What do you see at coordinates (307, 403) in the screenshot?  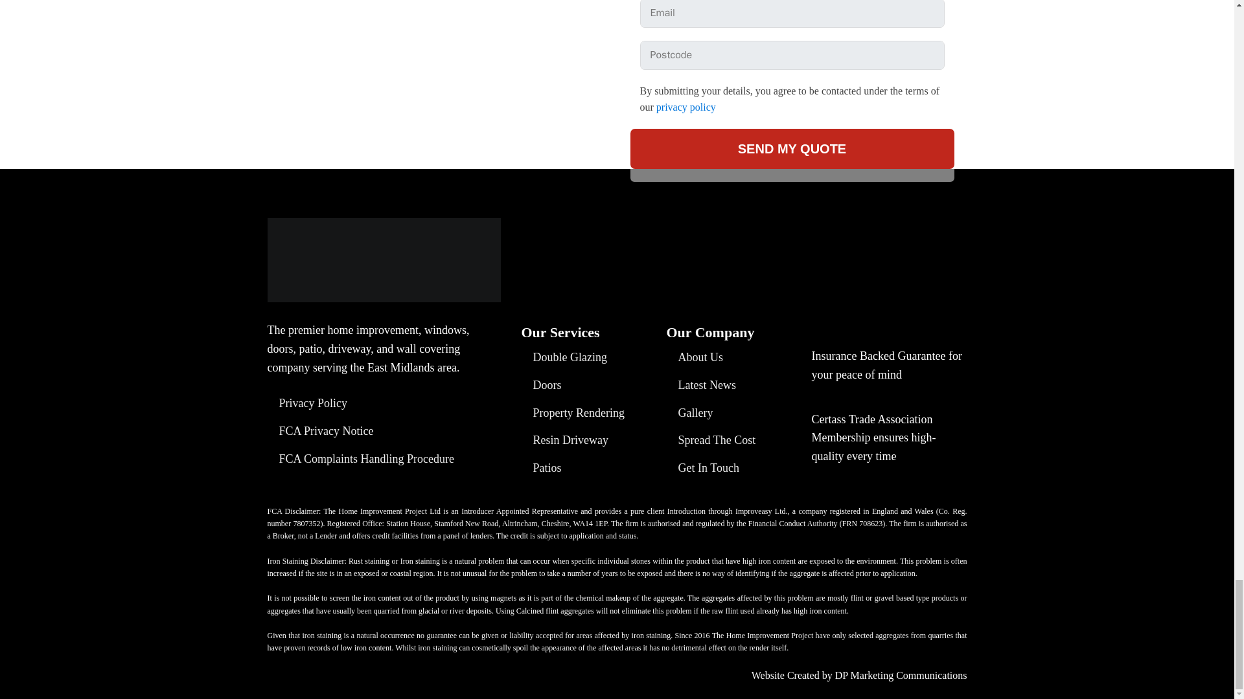 I see `Privacy Policy` at bounding box center [307, 403].